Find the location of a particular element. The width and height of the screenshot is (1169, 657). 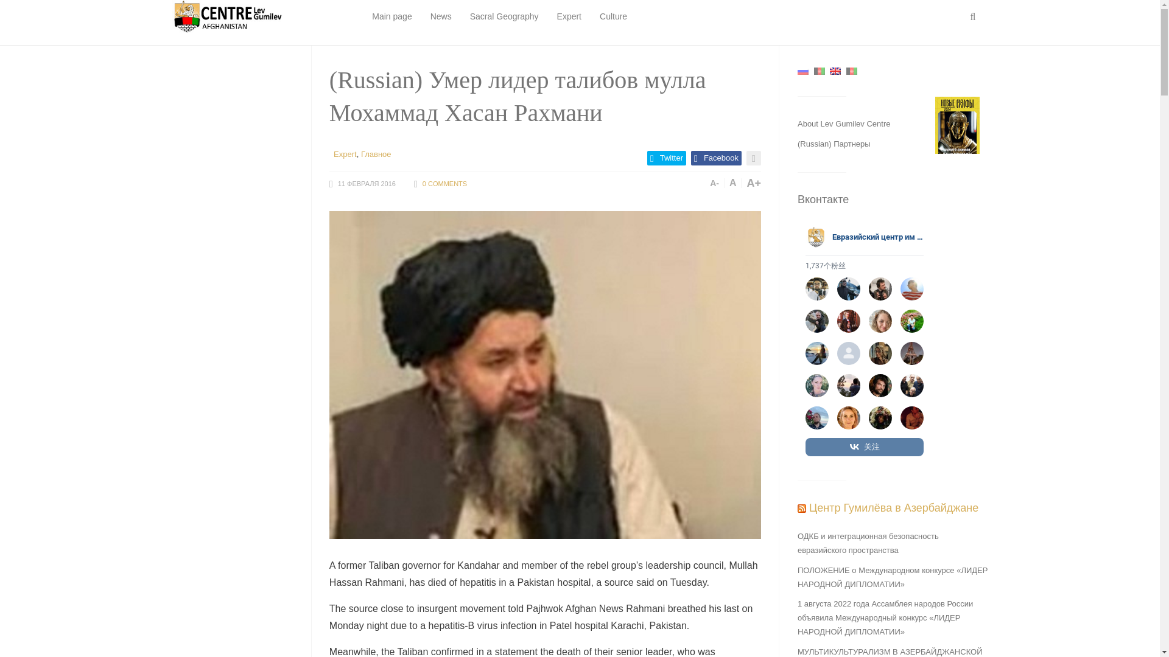

Expert is located at coordinates (345, 155).